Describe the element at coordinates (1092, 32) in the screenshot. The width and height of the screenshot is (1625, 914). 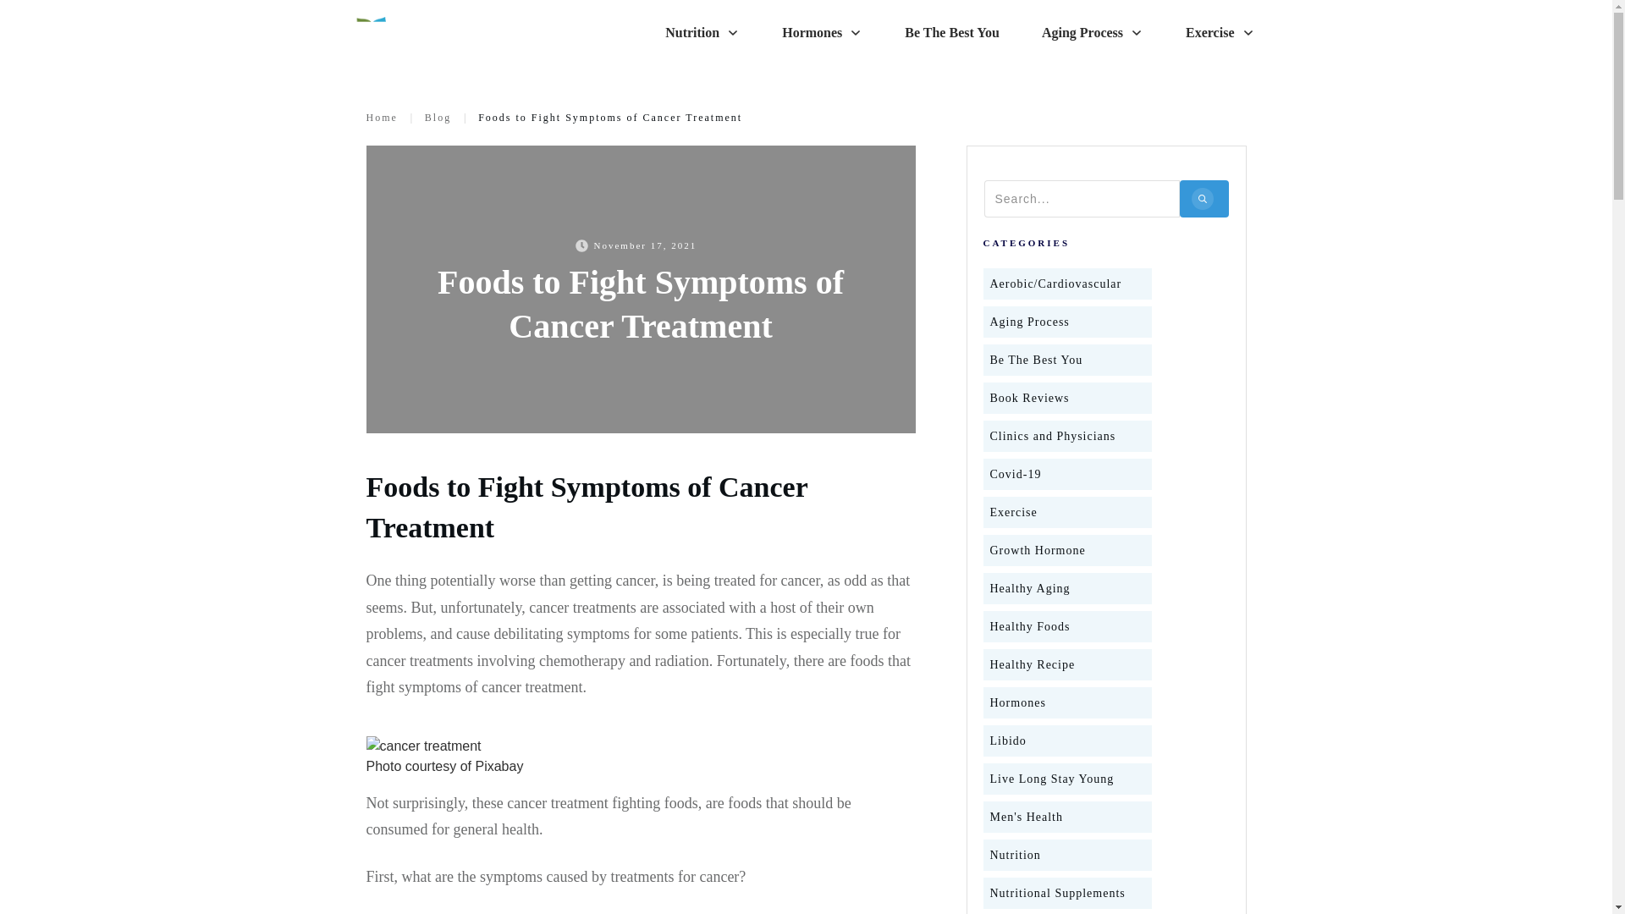
I see `Aging Process` at that location.